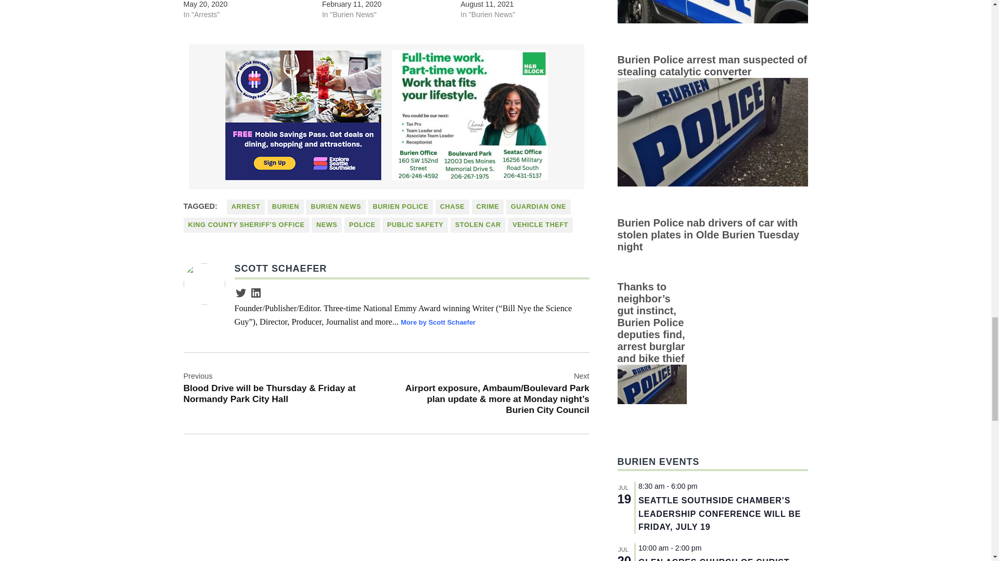 Image resolution: width=999 pixels, height=561 pixels. I want to click on twitter, so click(240, 292).